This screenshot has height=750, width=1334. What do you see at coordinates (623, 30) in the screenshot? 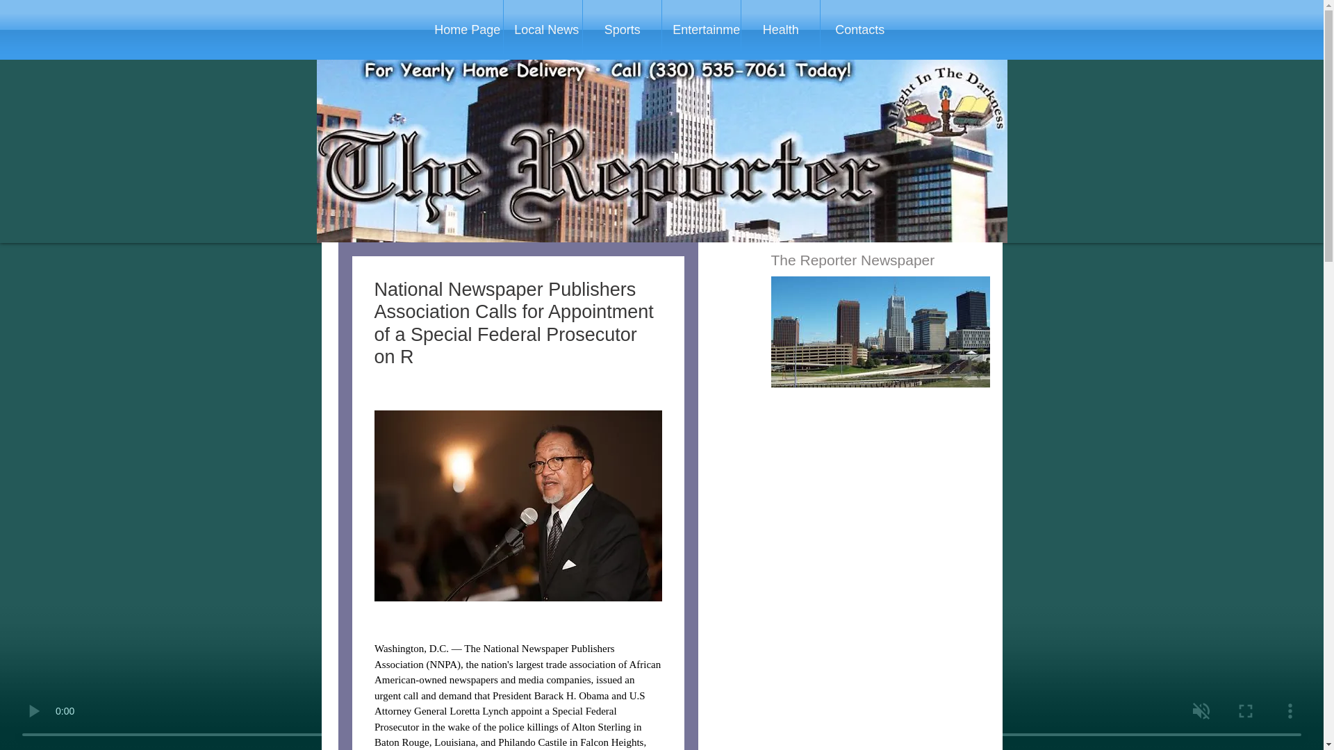
I see `Sports` at bounding box center [623, 30].